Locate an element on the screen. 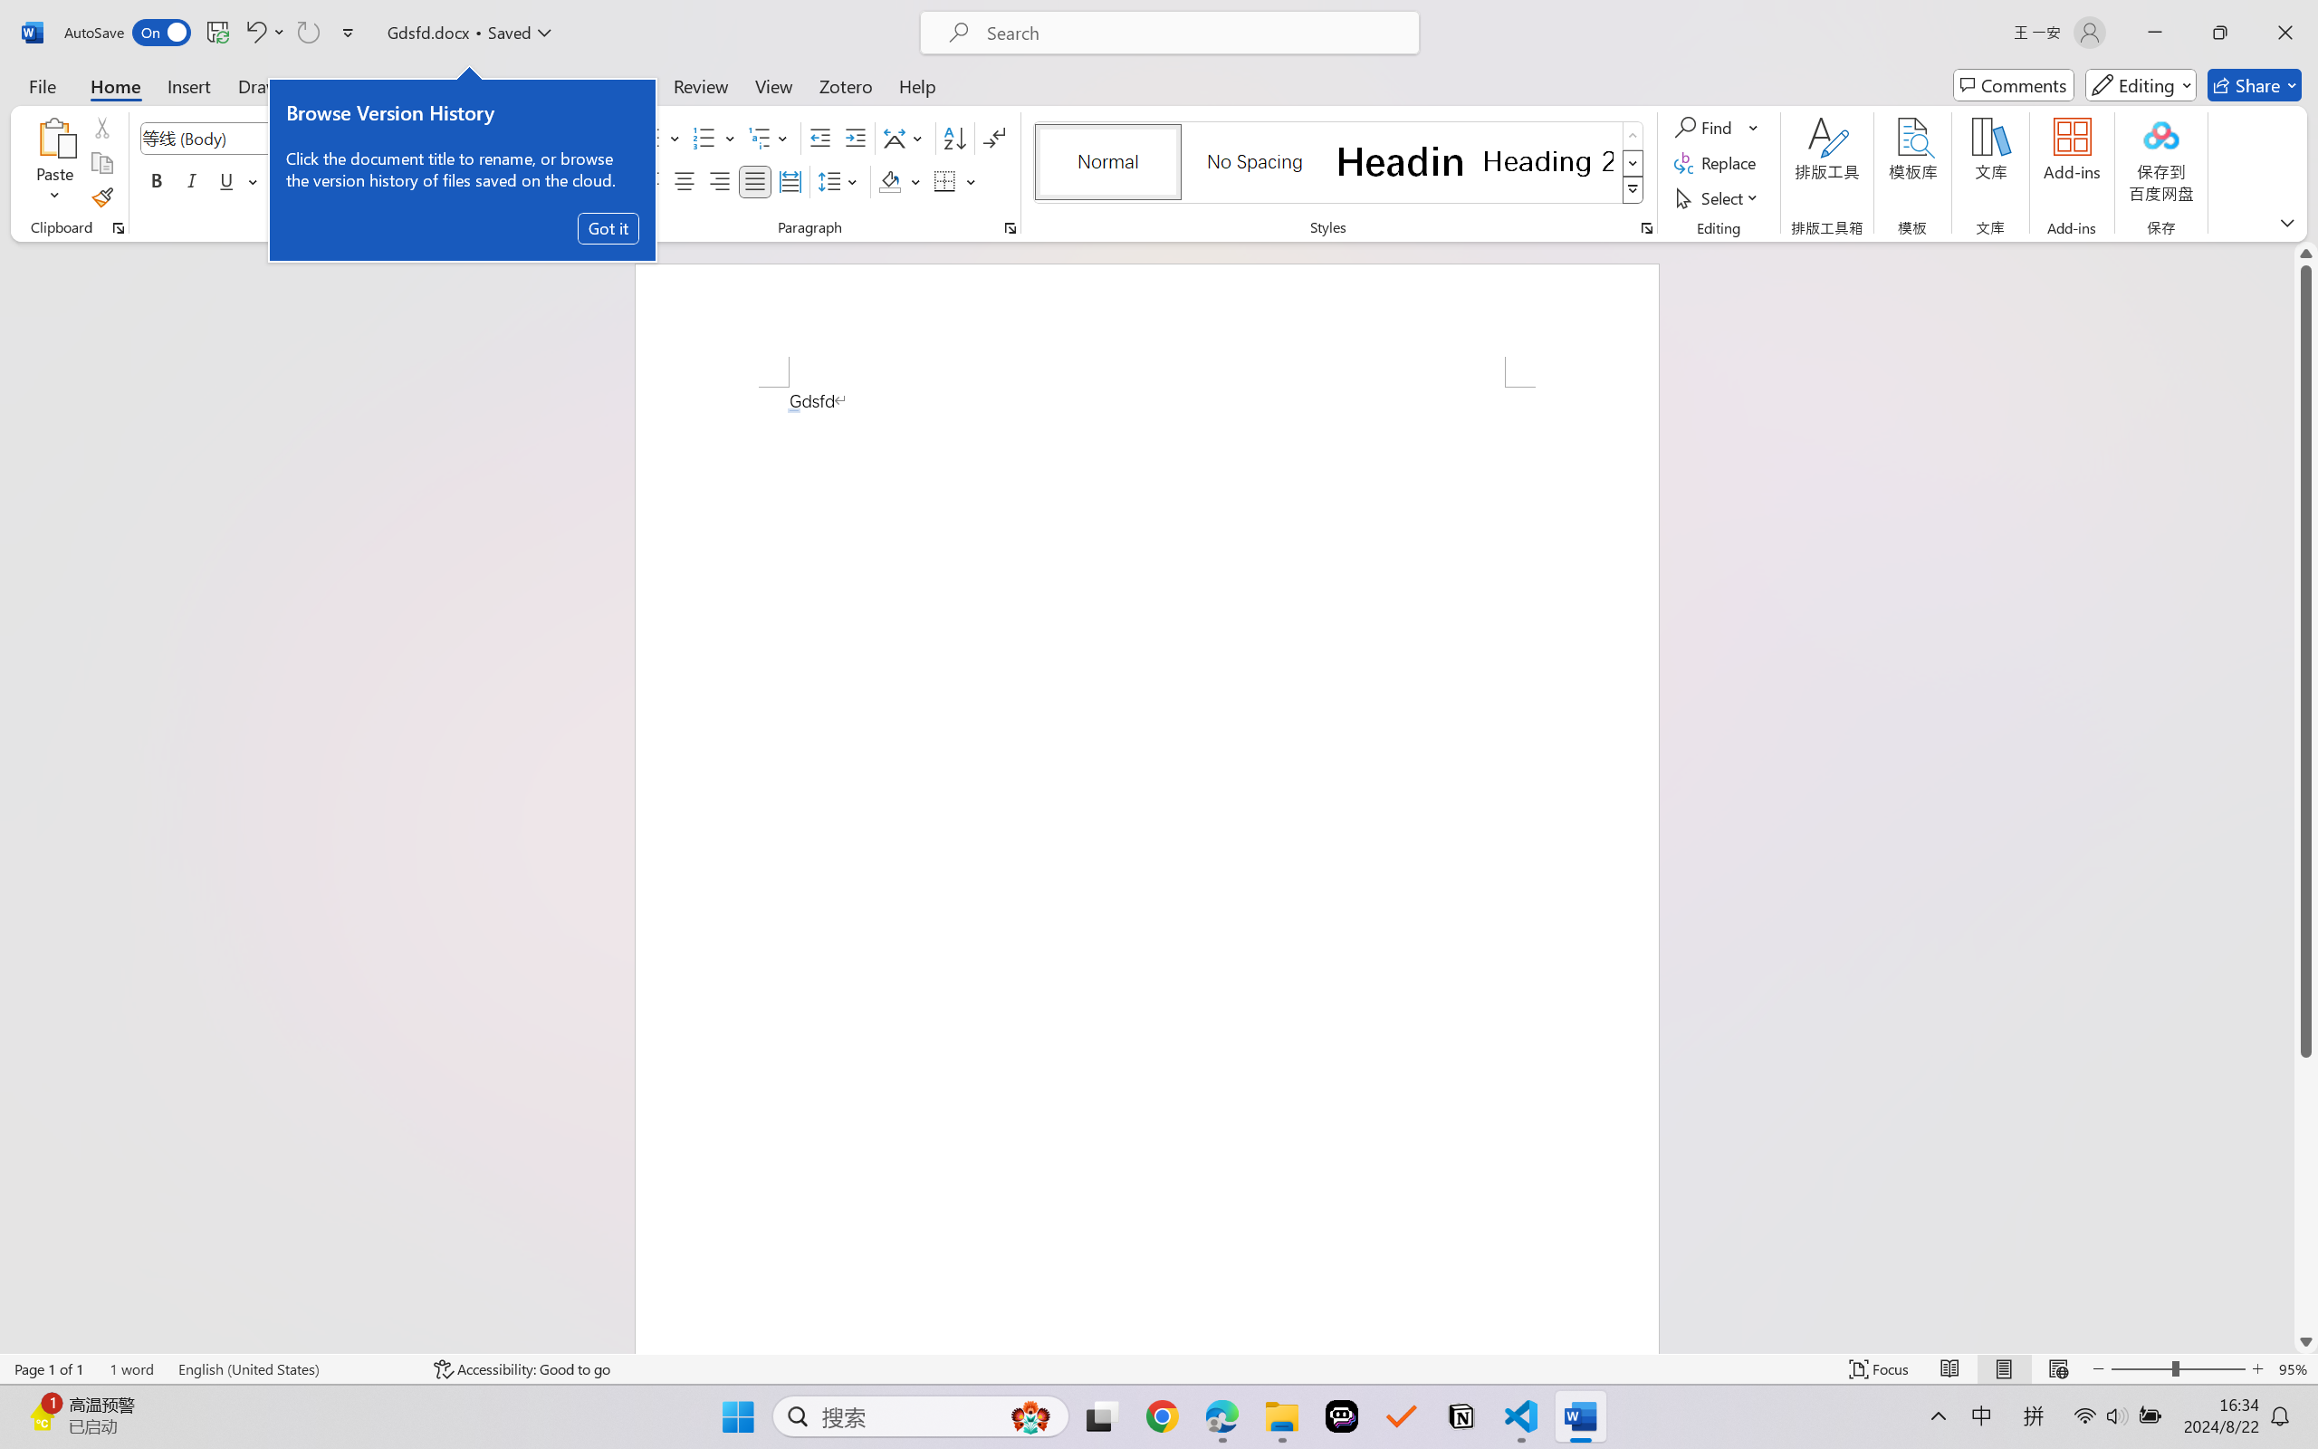 Image resolution: width=2318 pixels, height=1449 pixels. Can't Repeat is located at coordinates (308, 33).